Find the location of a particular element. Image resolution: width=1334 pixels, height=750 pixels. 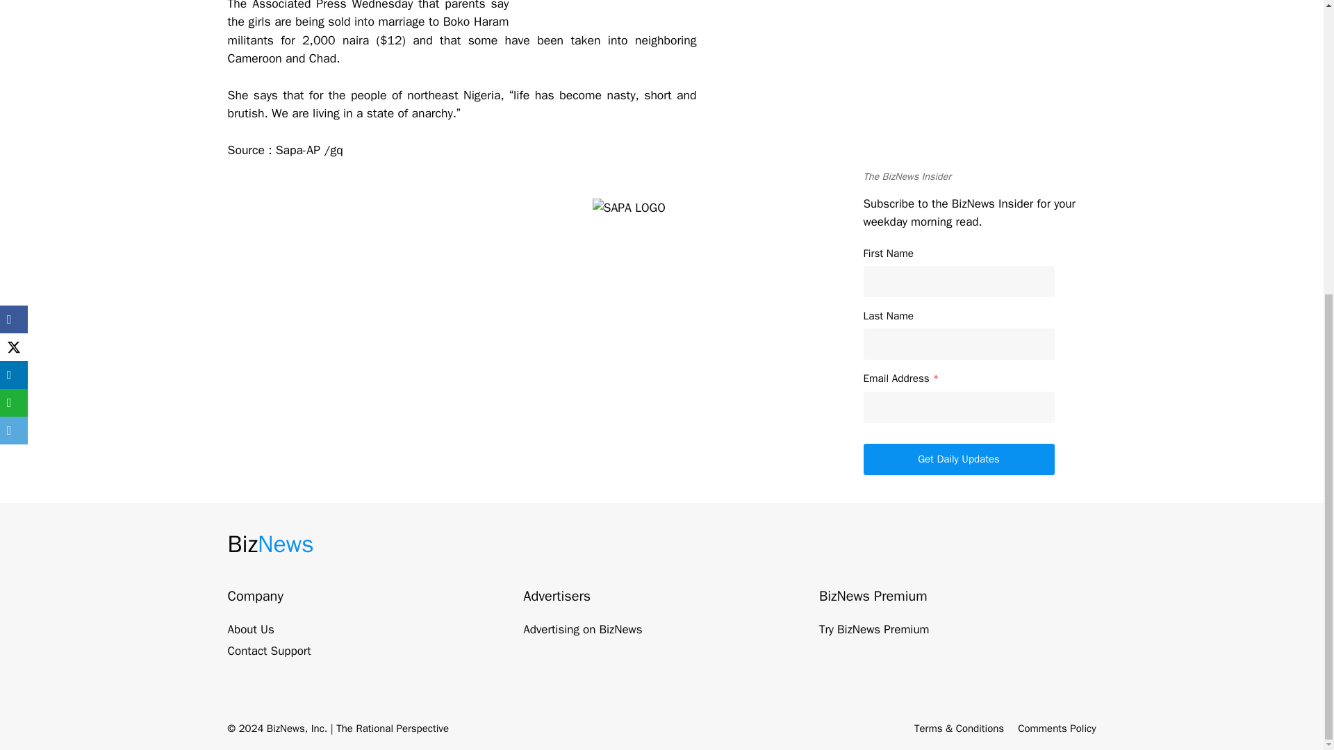

Spotify Embed: BizNews Radio is located at coordinates (979, 89).